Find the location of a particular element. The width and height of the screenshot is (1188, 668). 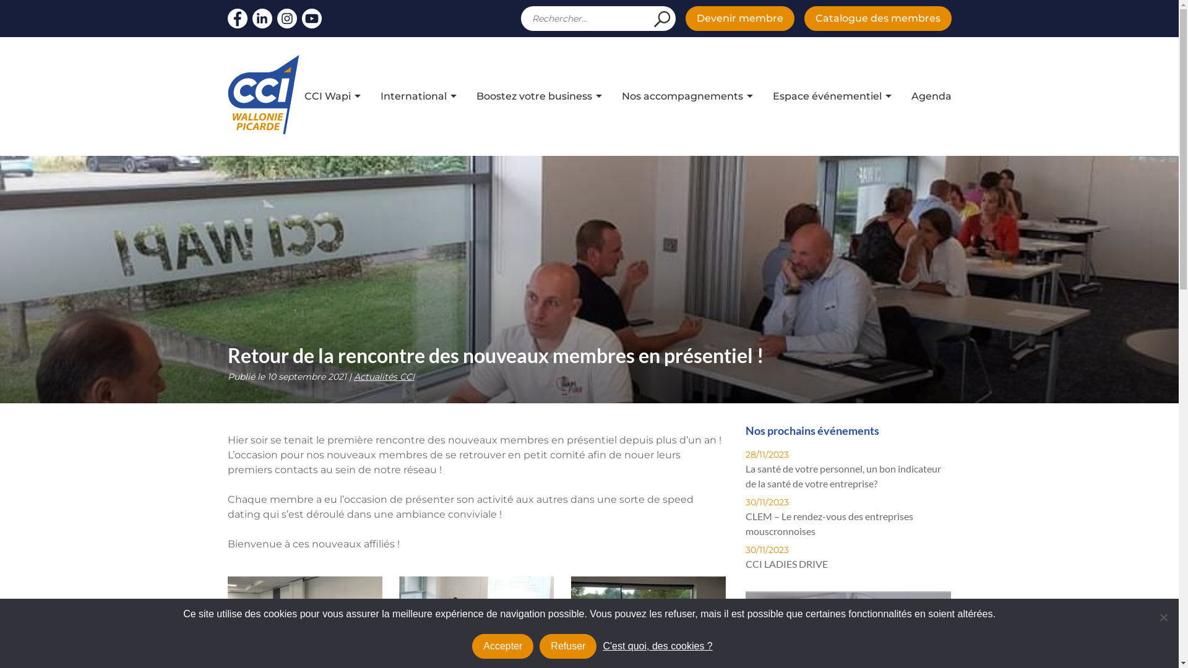

Nos accompagnements is located at coordinates (682, 96).